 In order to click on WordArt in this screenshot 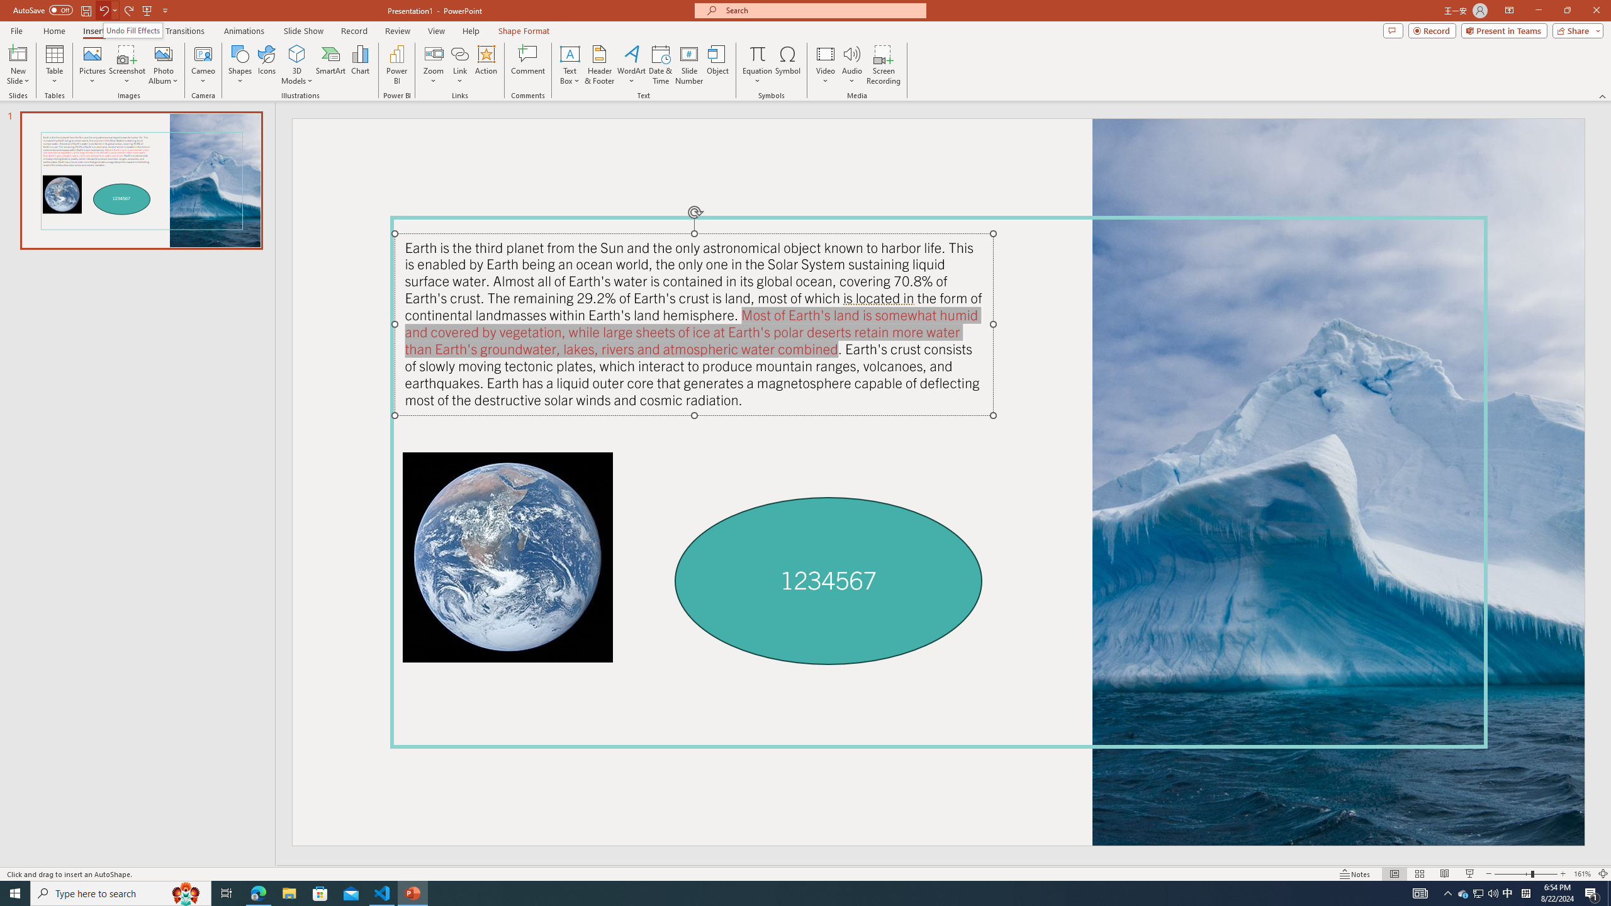, I will do `click(631, 65)`.